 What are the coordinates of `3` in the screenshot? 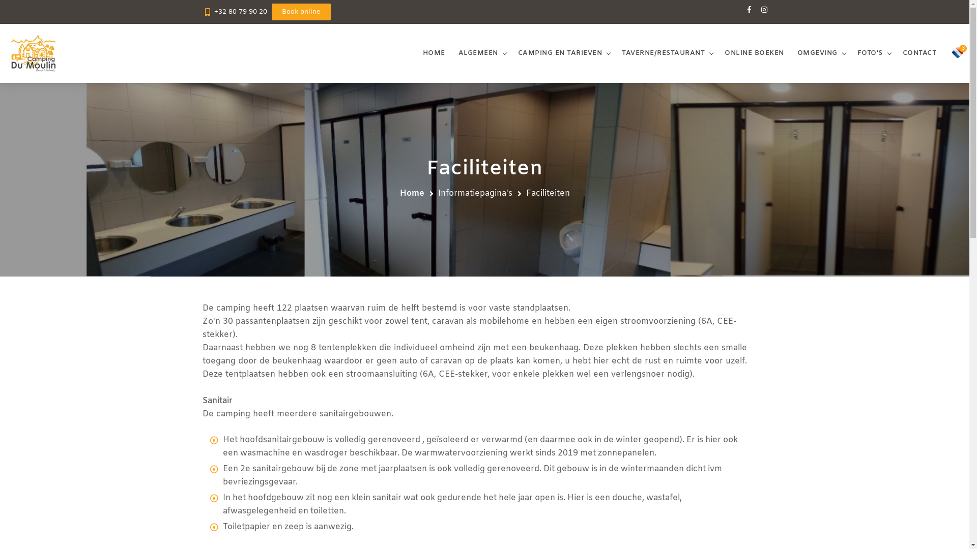 It's located at (958, 52).